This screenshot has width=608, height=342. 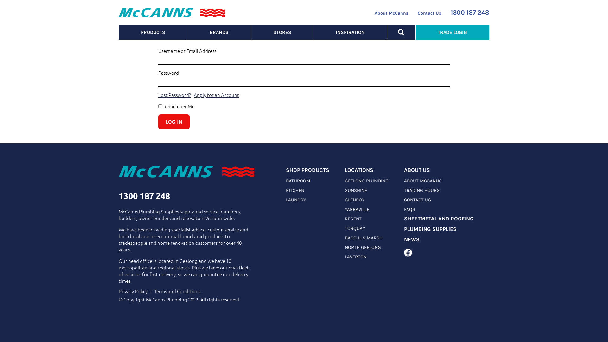 What do you see at coordinates (429, 13) in the screenshot?
I see `Contact Us` at bounding box center [429, 13].